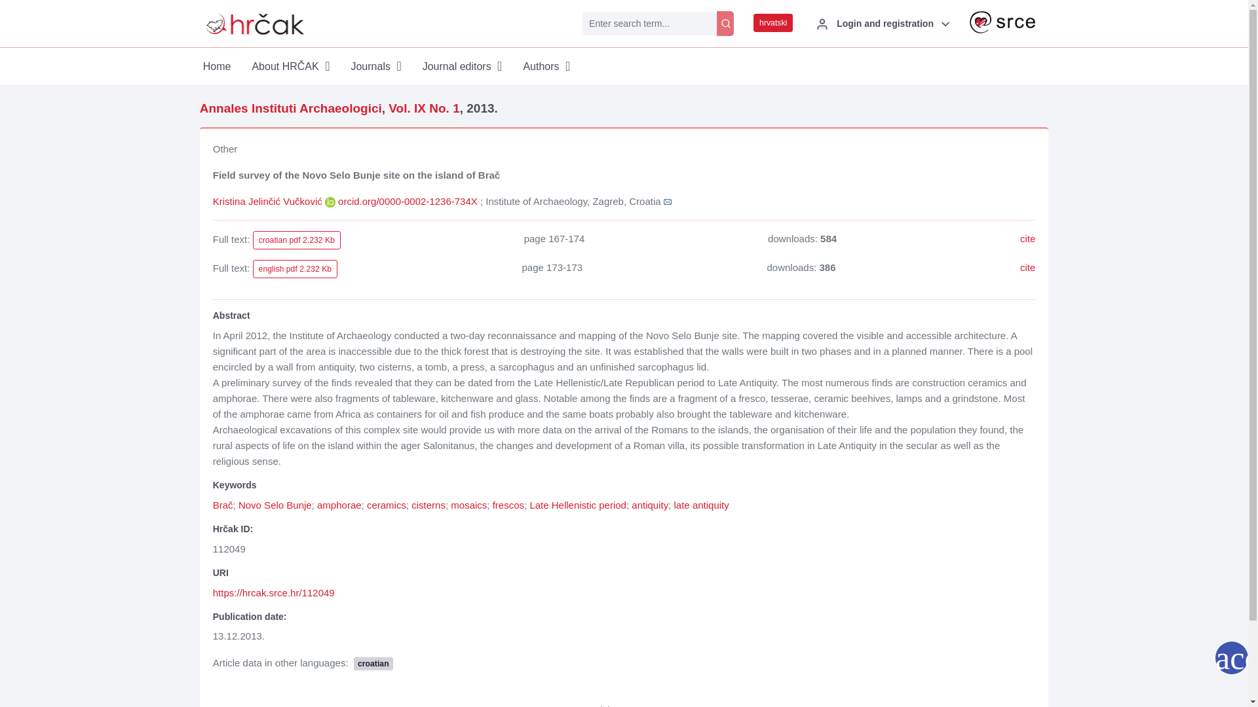 Image resolution: width=1258 pixels, height=707 pixels. I want to click on Authors, so click(546, 66).